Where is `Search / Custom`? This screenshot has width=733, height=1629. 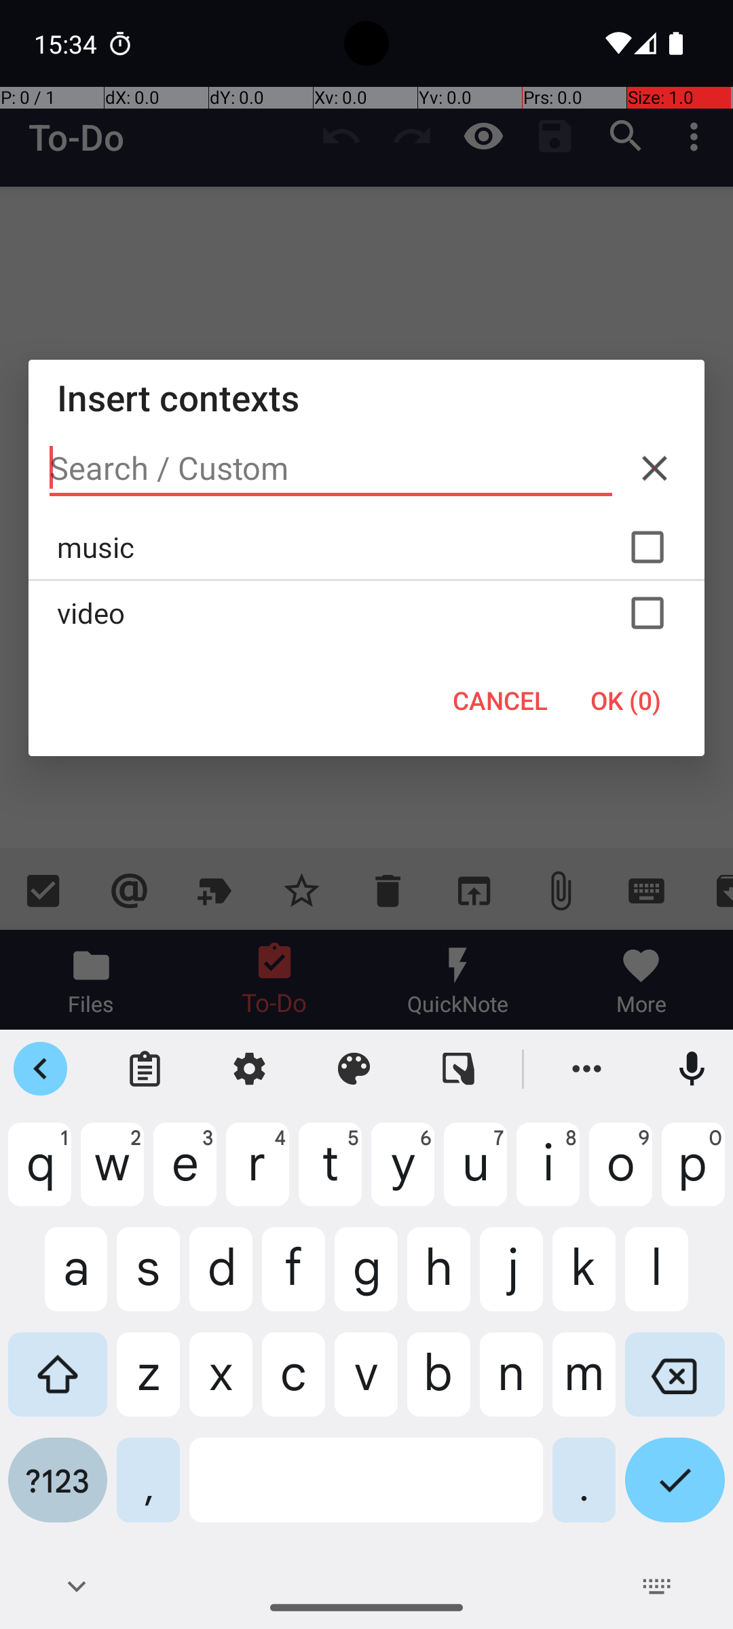 Search / Custom is located at coordinates (331, 468).